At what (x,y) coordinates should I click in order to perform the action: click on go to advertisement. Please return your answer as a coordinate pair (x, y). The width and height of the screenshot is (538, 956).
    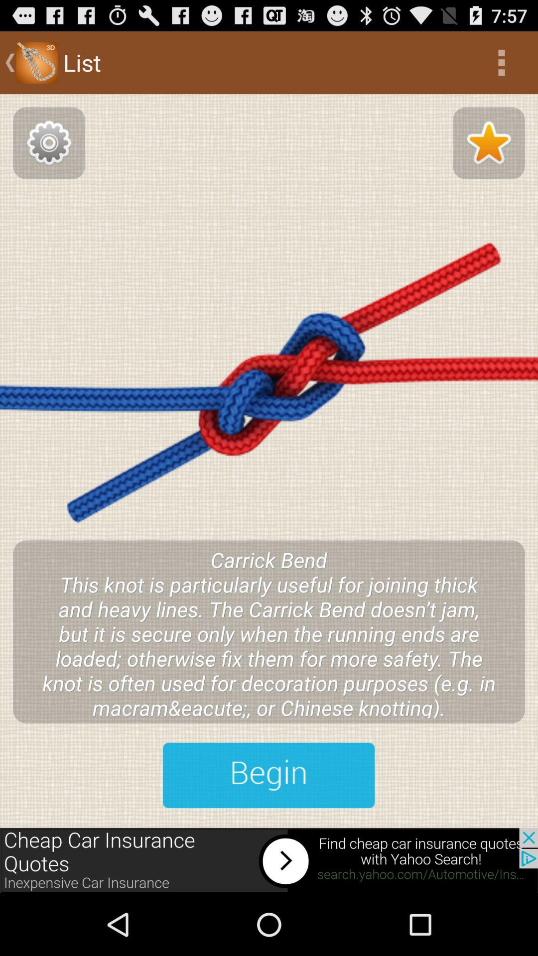
    Looking at the image, I should click on (269, 860).